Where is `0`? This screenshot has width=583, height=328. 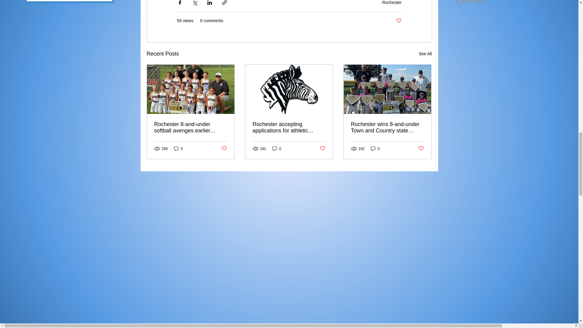
0 is located at coordinates (277, 148).